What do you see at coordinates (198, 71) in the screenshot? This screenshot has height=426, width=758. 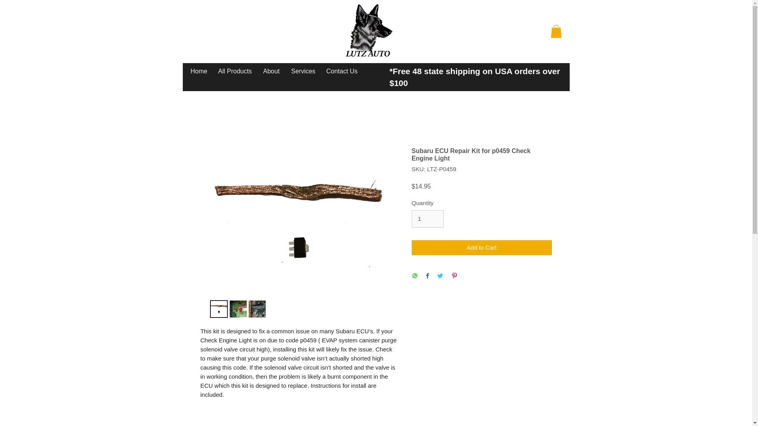 I see `Home` at bounding box center [198, 71].